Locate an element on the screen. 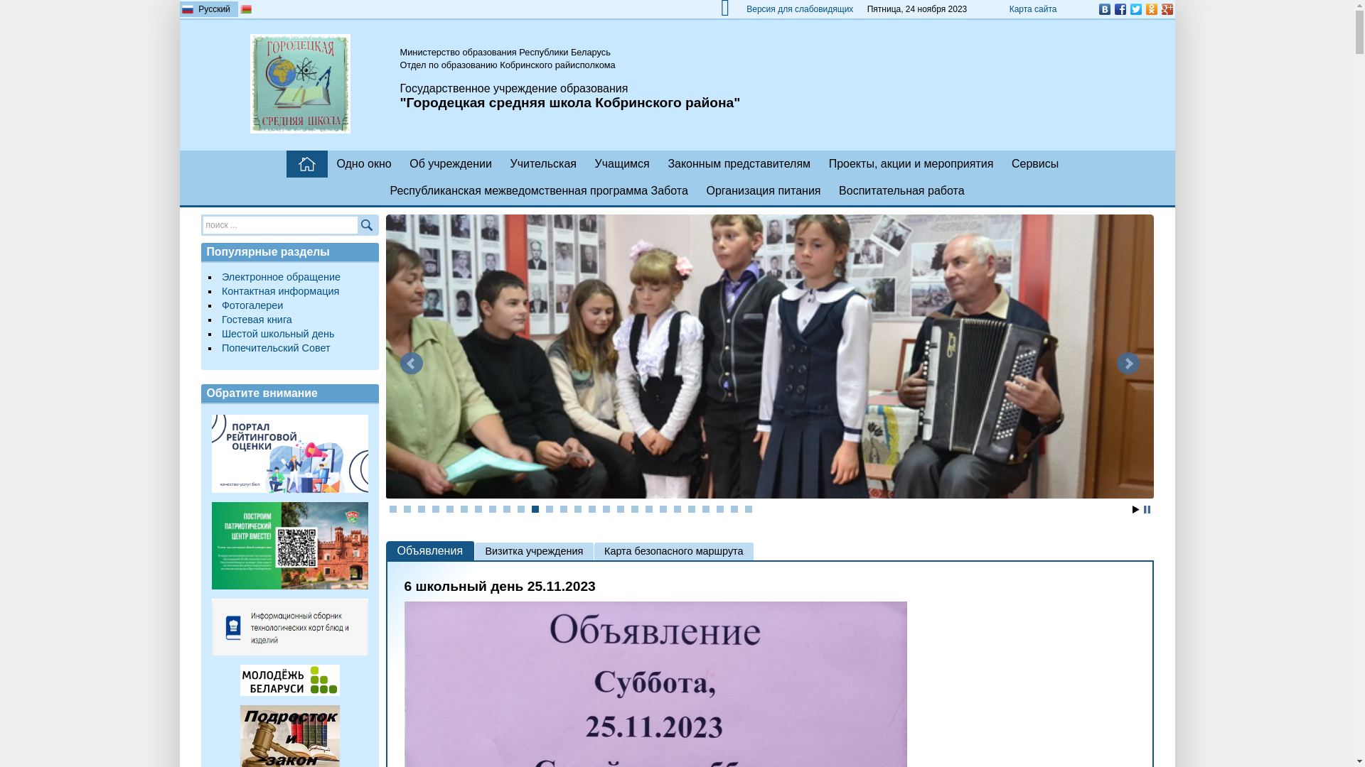  Next is located at coordinates (1128, 364).